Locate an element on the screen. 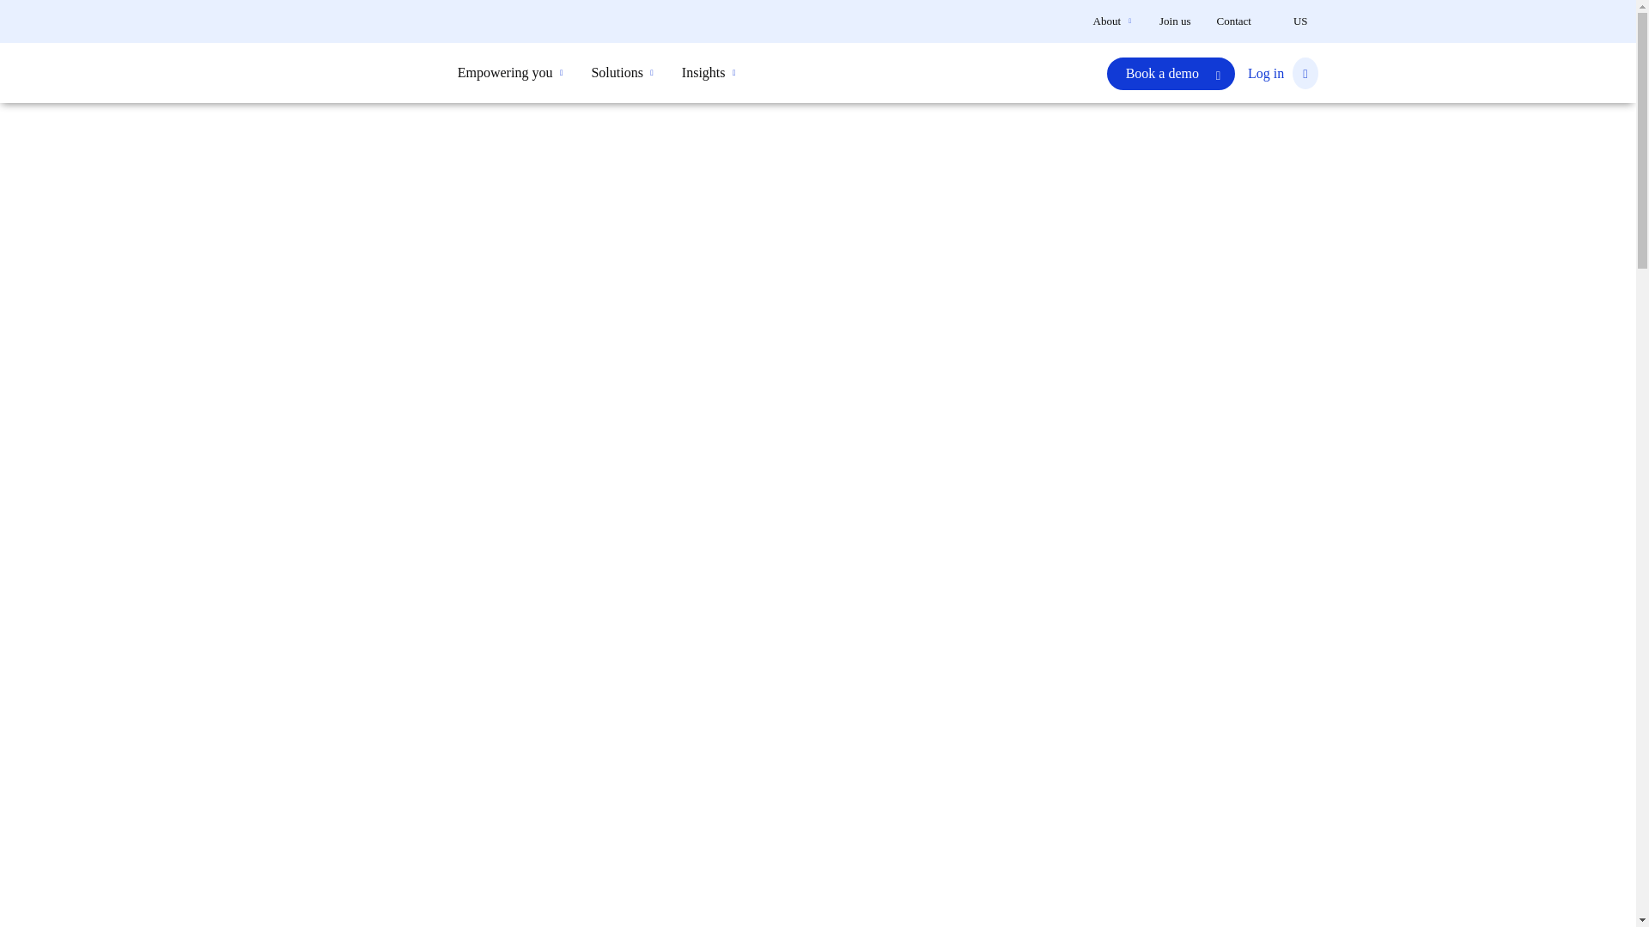 Image resolution: width=1649 pixels, height=927 pixels. Log in is located at coordinates (1278, 72).